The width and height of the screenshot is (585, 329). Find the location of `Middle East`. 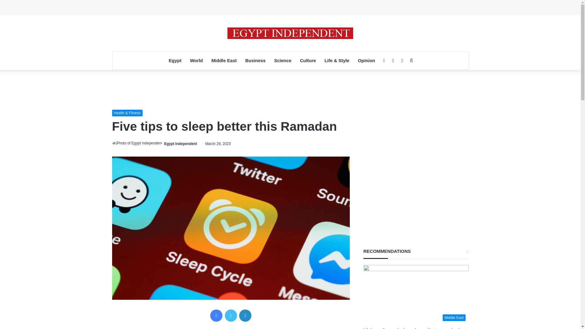

Middle East is located at coordinates (224, 60).